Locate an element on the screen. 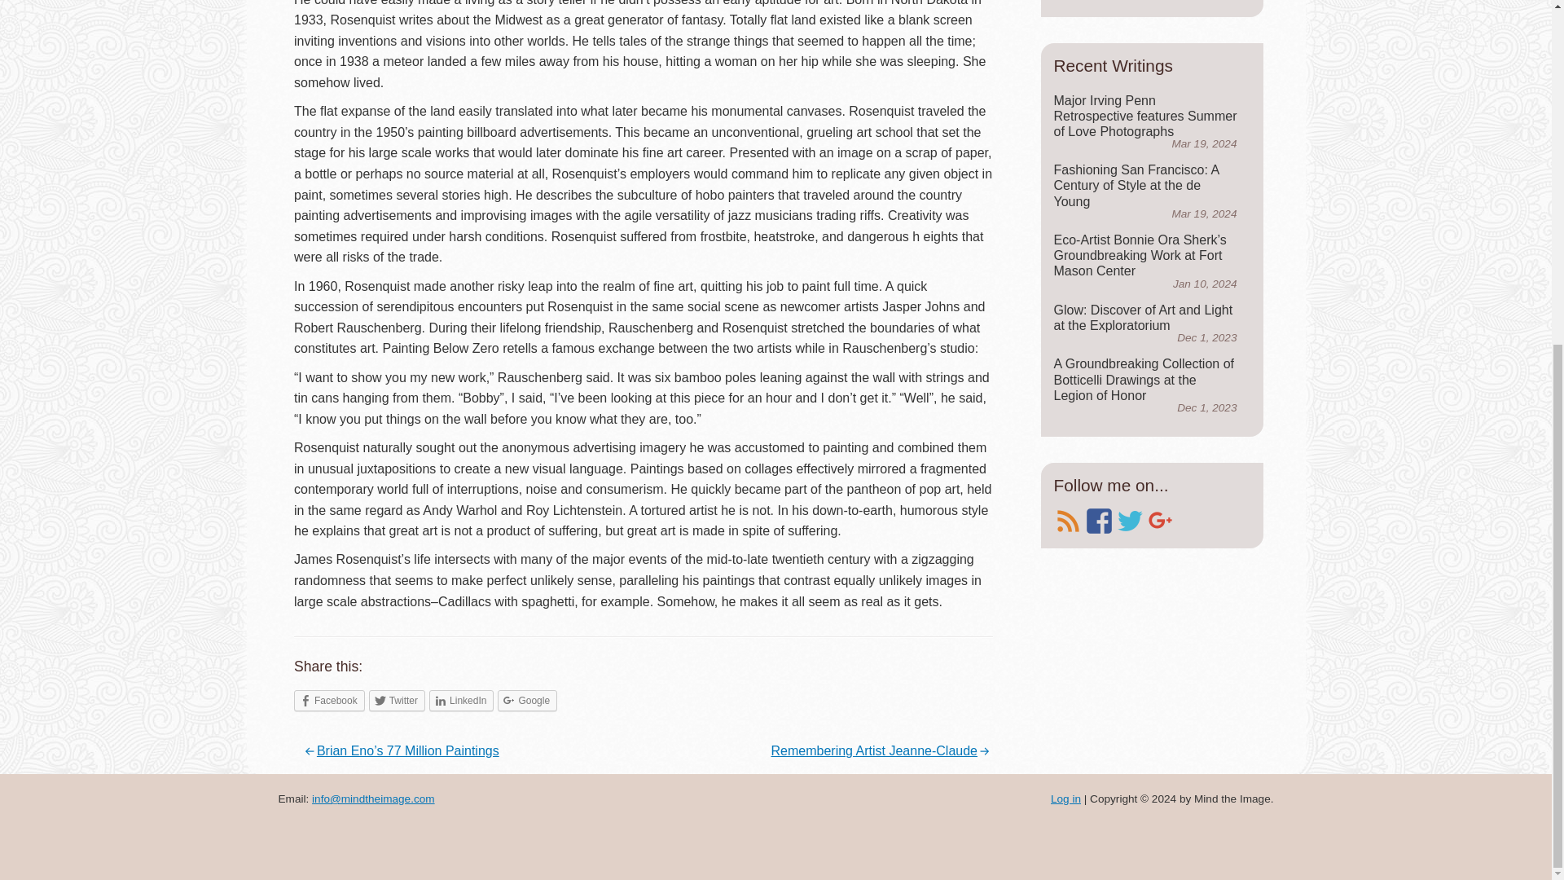 Image resolution: width=1564 pixels, height=880 pixels. Twitter is located at coordinates (398, 700).